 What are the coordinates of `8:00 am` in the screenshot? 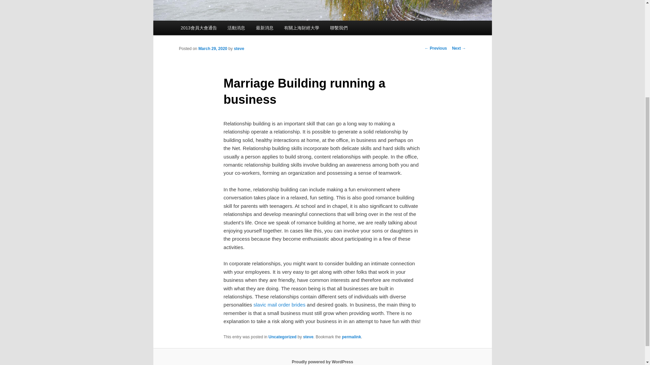 It's located at (213, 49).